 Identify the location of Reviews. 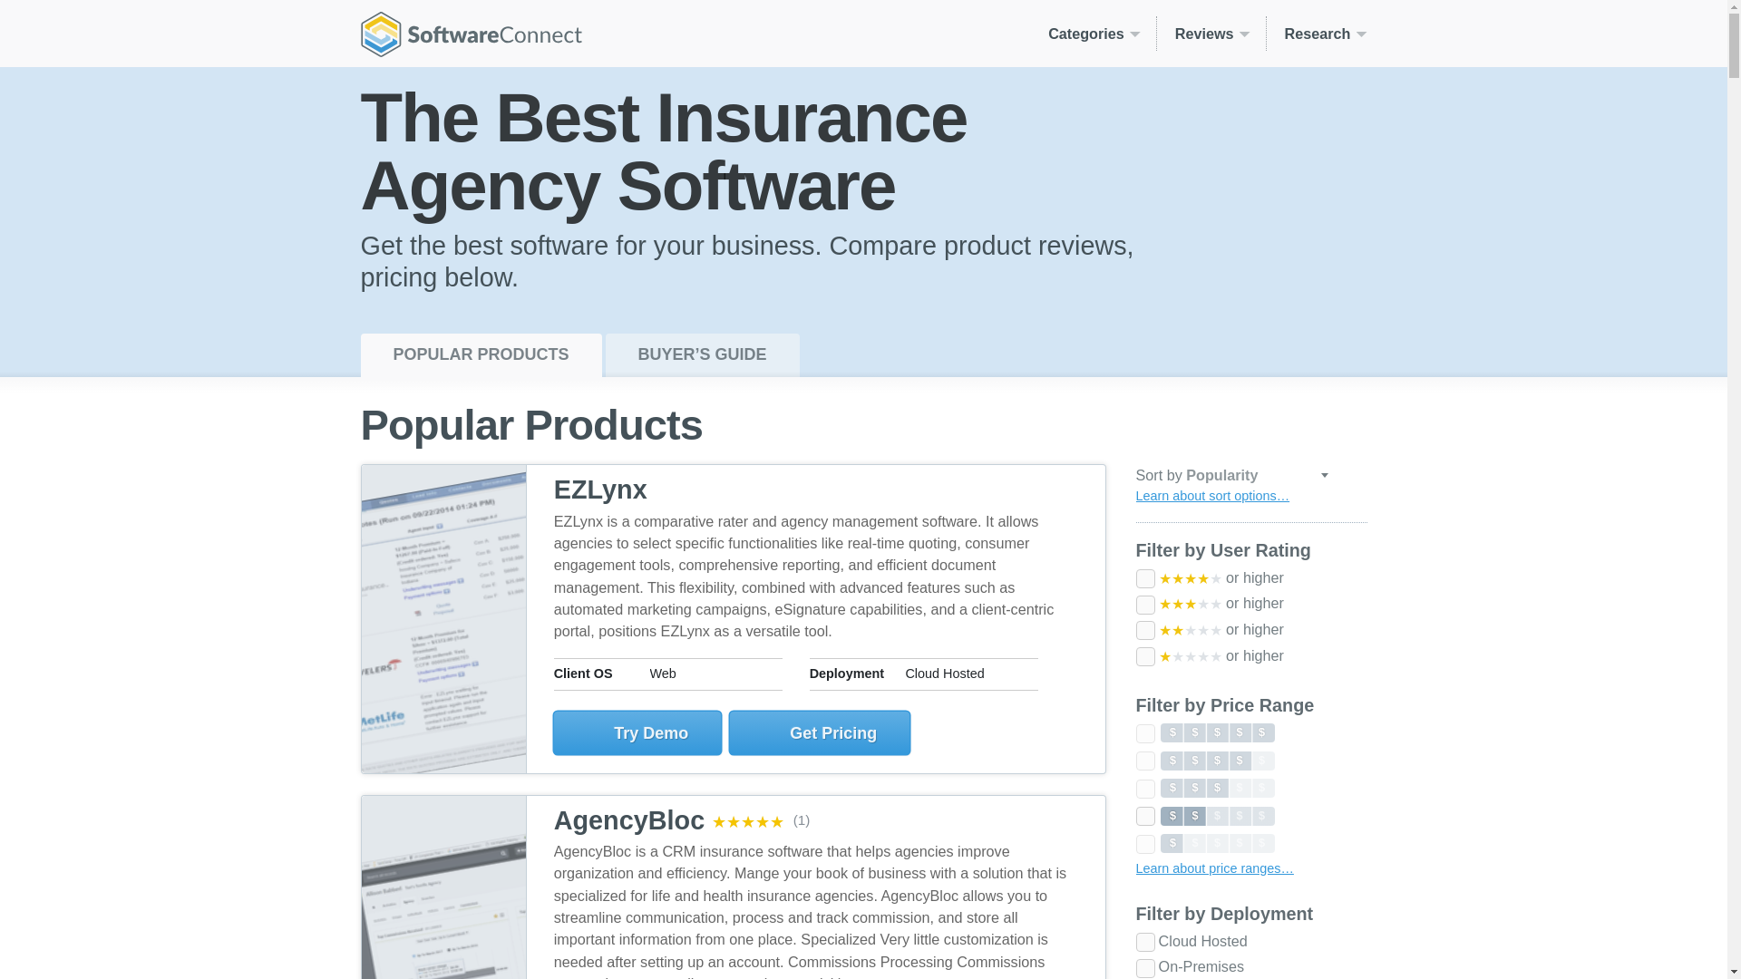
(1211, 34).